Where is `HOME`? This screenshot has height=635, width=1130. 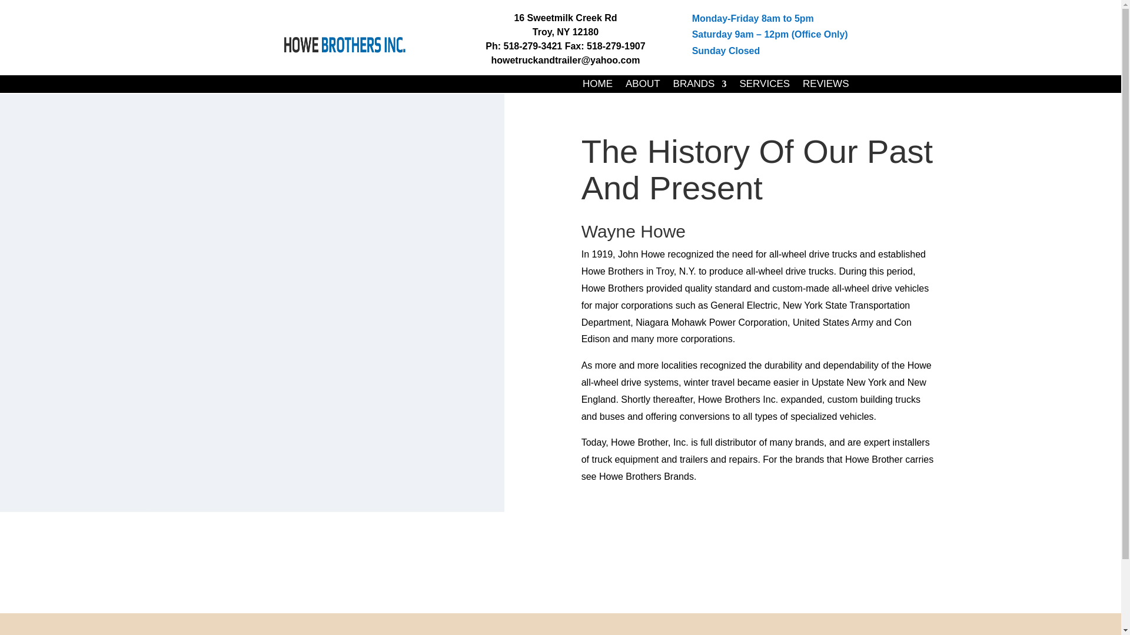
HOME is located at coordinates (597, 86).